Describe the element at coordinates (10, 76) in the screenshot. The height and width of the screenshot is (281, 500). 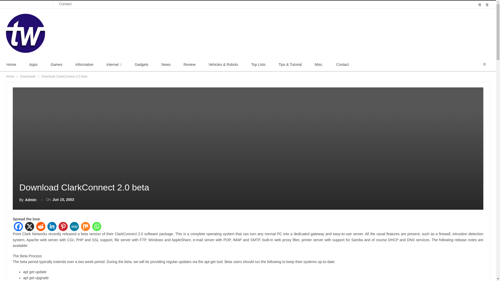
I see `Home` at that location.